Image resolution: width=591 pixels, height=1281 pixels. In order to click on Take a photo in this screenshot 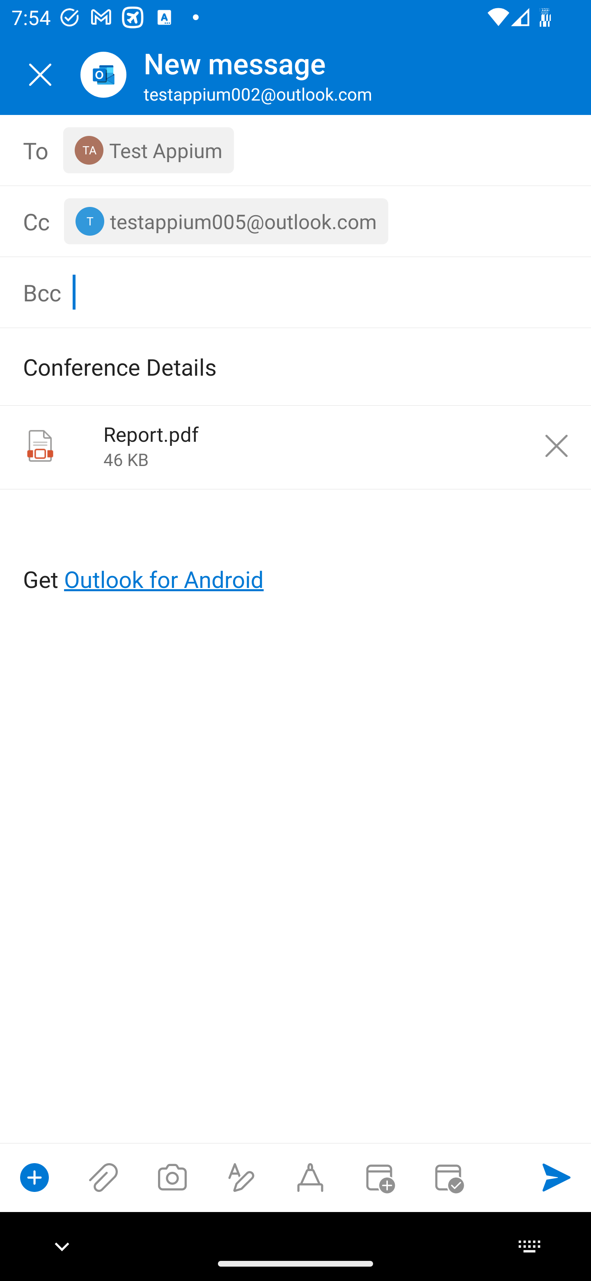, I will do `click(172, 1177)`.